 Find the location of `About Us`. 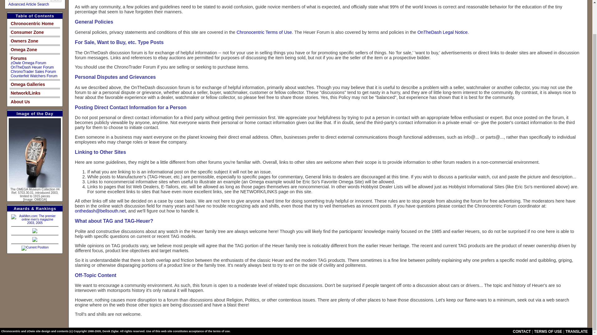

About Us is located at coordinates (20, 101).